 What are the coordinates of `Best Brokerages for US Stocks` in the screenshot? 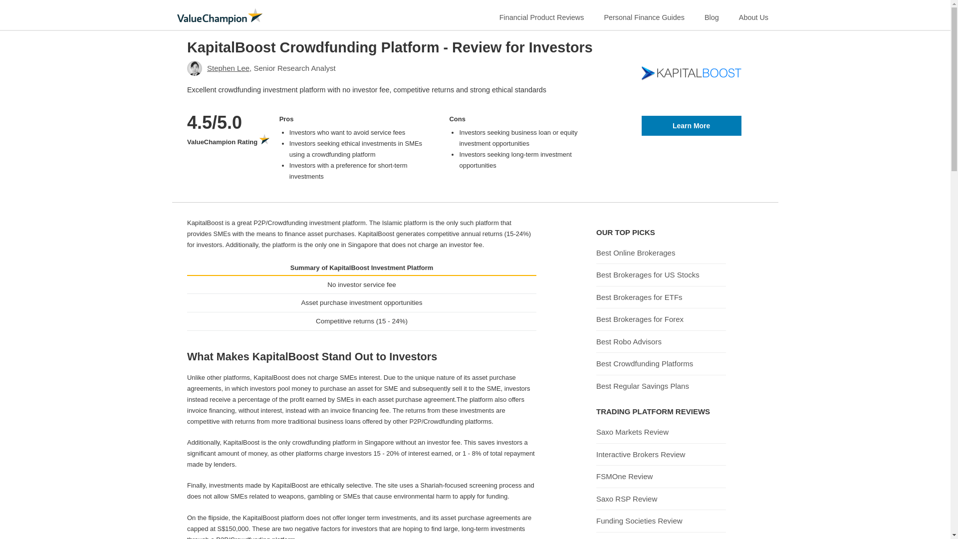 It's located at (648, 275).